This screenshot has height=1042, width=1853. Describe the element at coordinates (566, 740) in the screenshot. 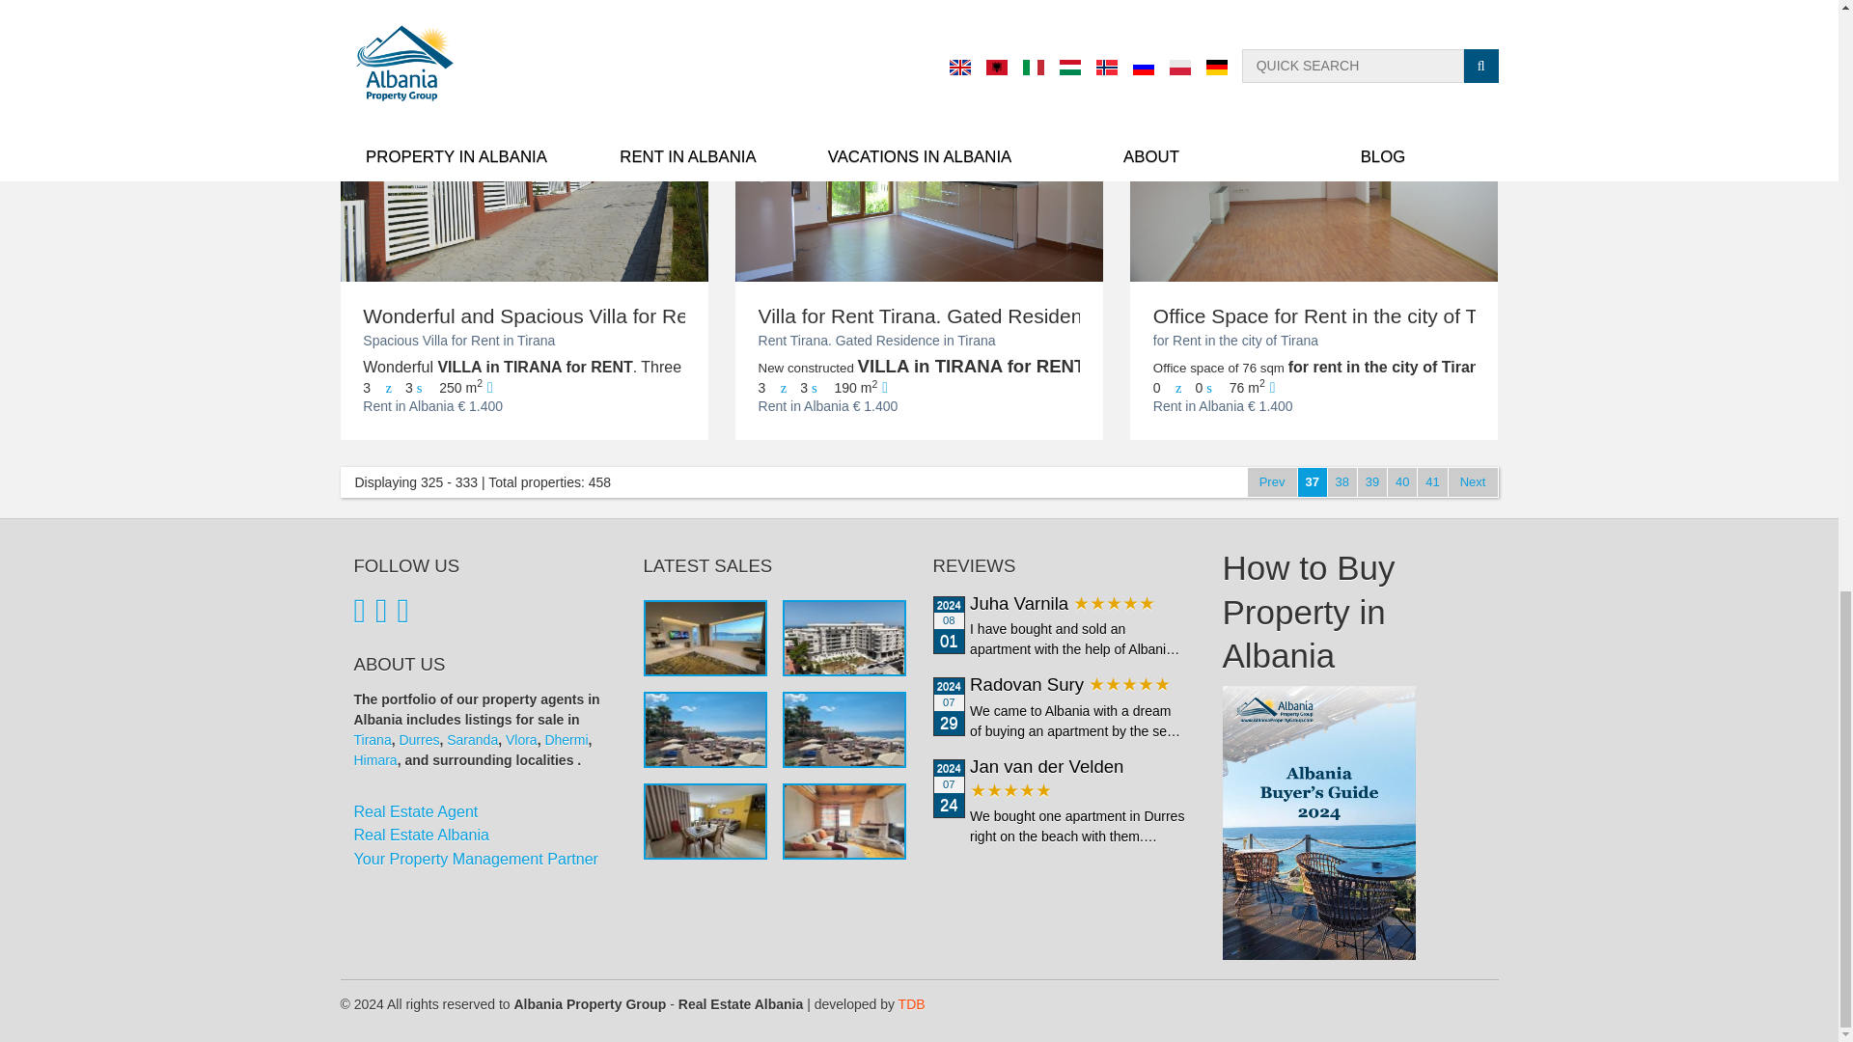

I see `Property For Sale in Dhermi` at that location.